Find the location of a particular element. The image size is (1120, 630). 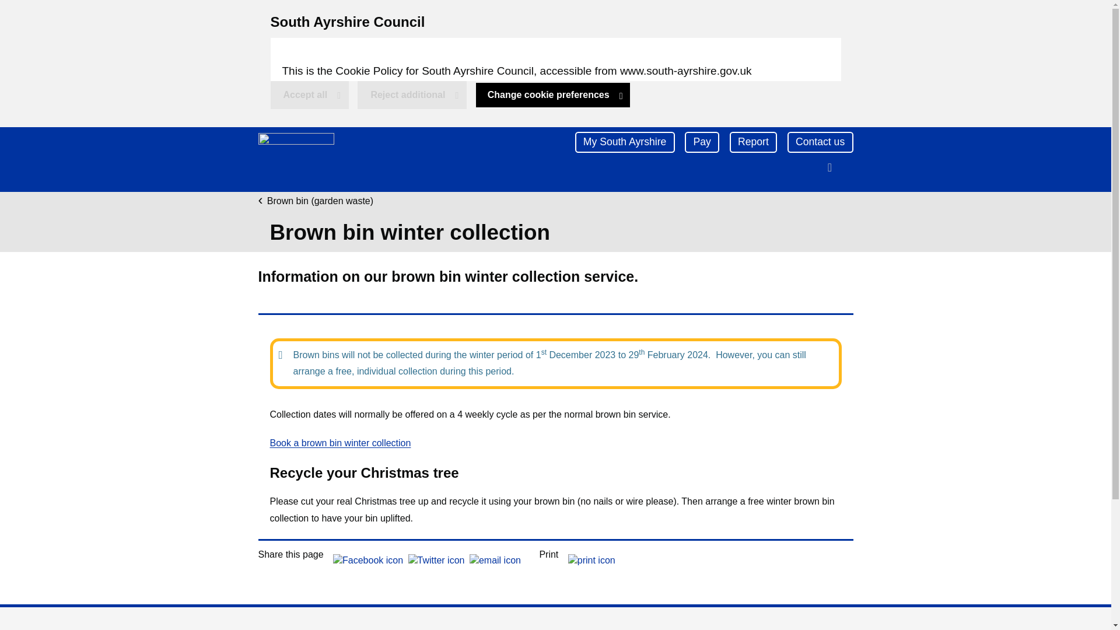

Accept all is located at coordinates (820, 142).